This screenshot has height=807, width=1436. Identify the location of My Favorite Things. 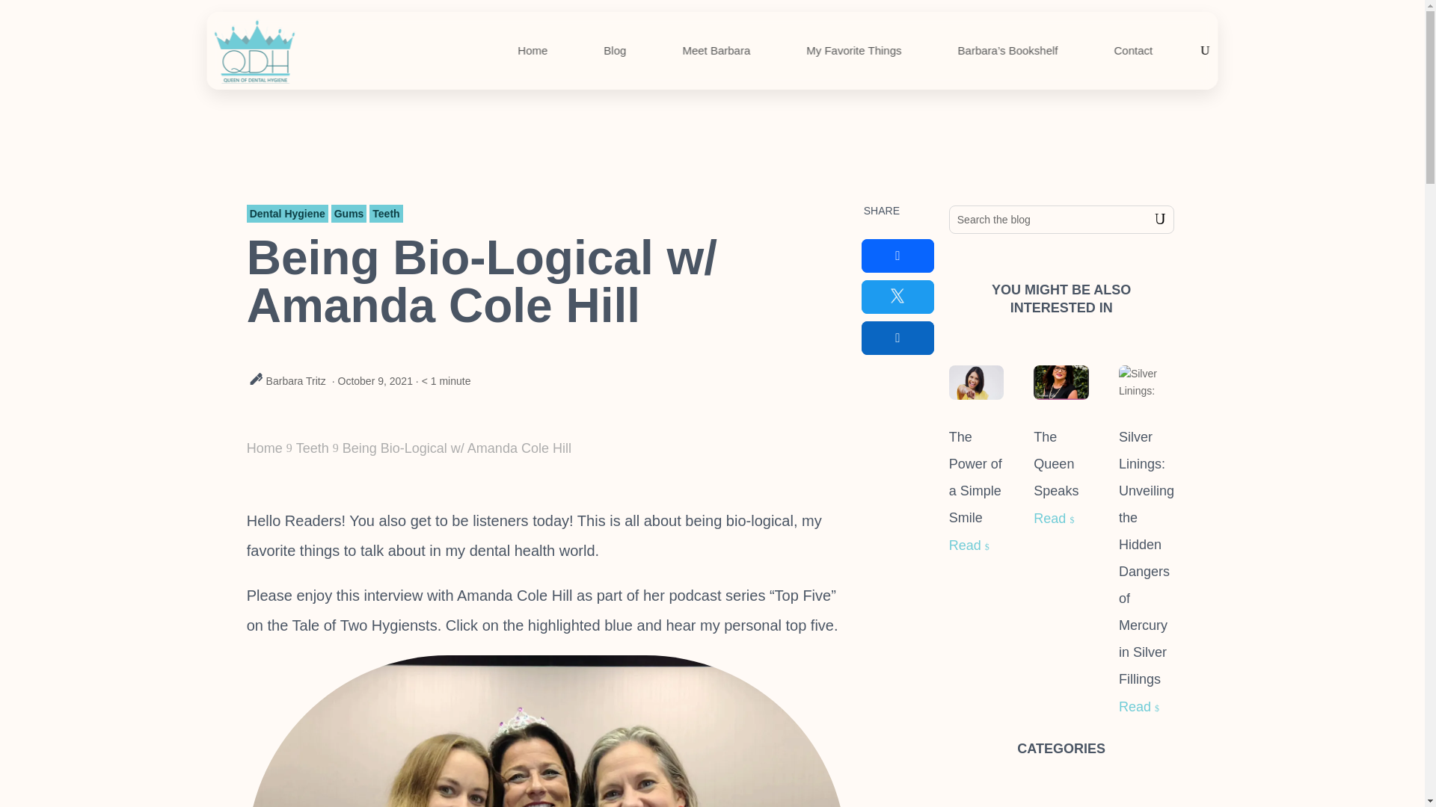
(853, 51).